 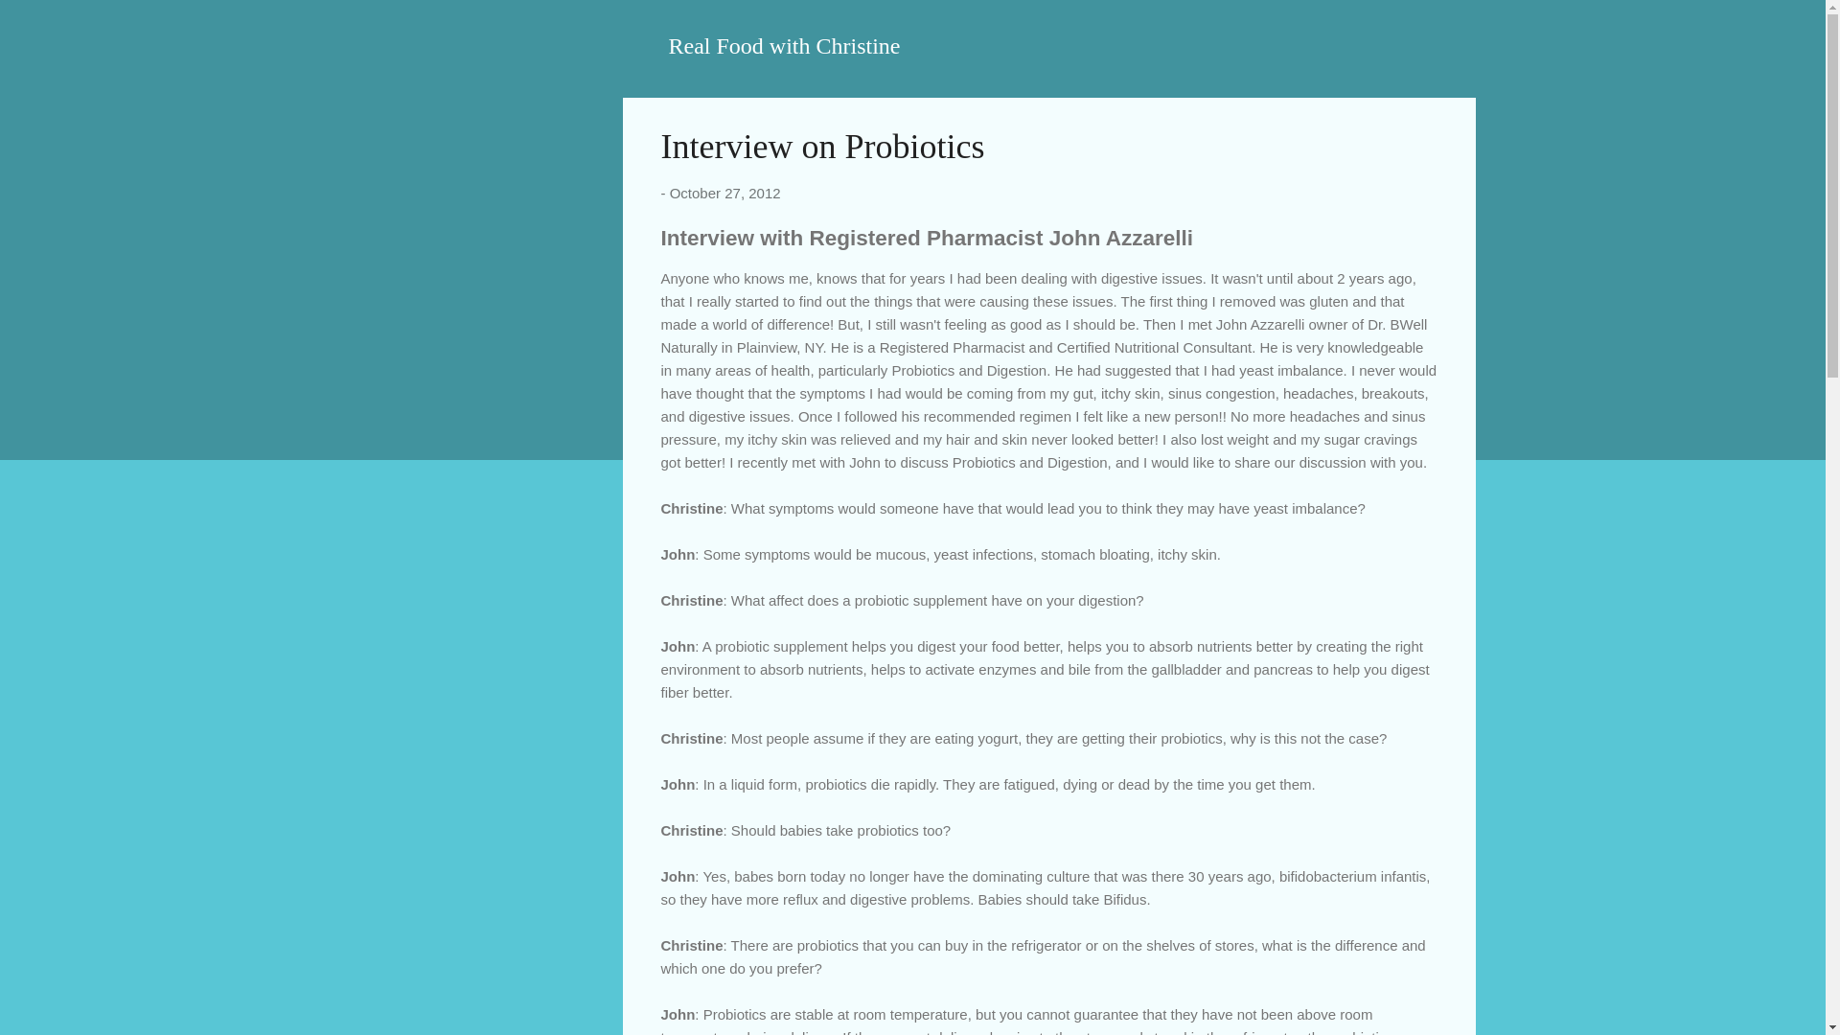 I want to click on Real Food with Christine, so click(x=785, y=45).